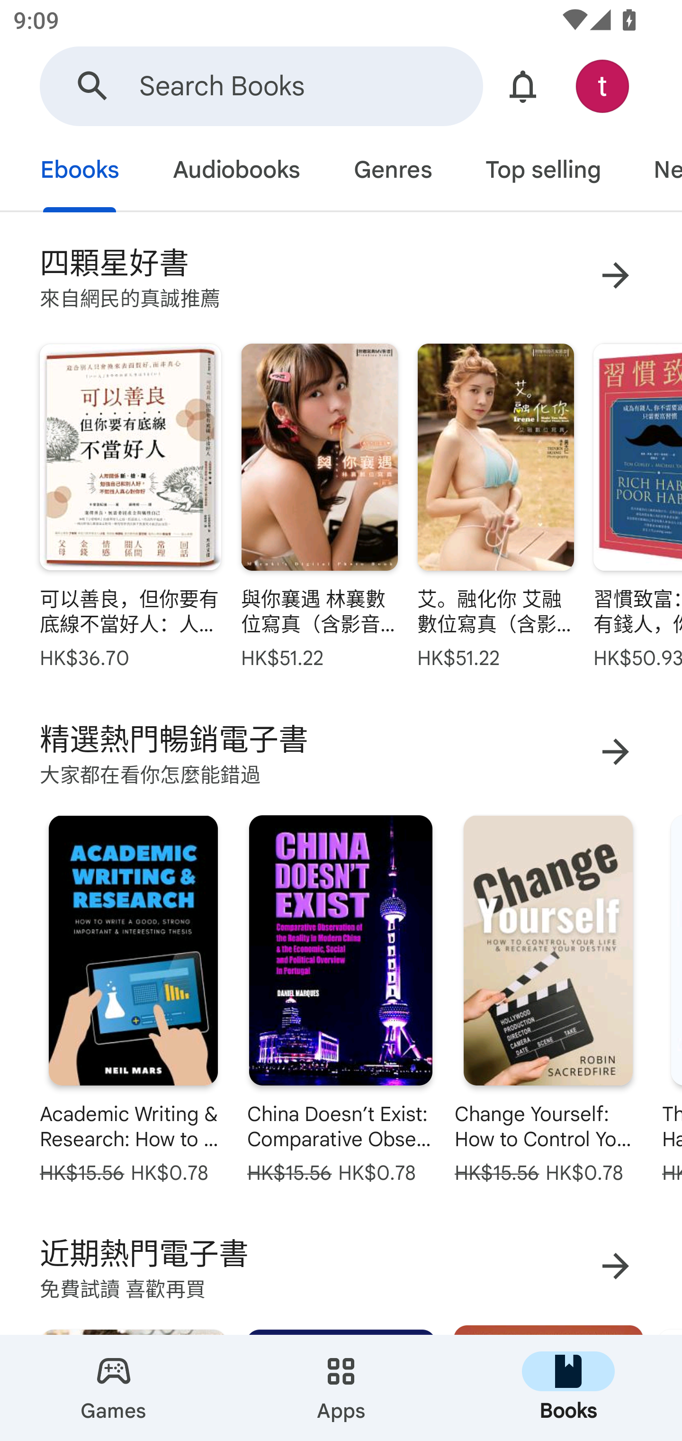  I want to click on Search Google Play, so click(93, 86).